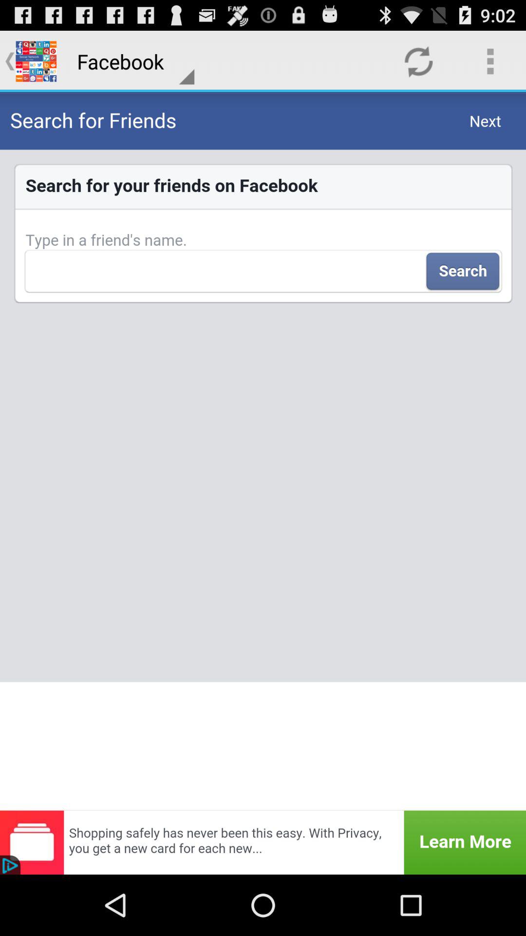 The width and height of the screenshot is (526, 936). Describe the element at coordinates (263, 451) in the screenshot. I see `turn off the item below facebook item` at that location.